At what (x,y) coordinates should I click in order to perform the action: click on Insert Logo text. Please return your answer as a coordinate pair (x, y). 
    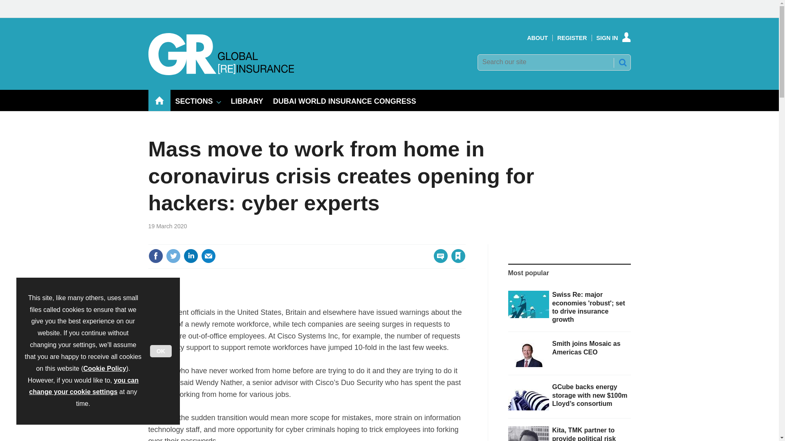
    Looking at the image, I should click on (221, 73).